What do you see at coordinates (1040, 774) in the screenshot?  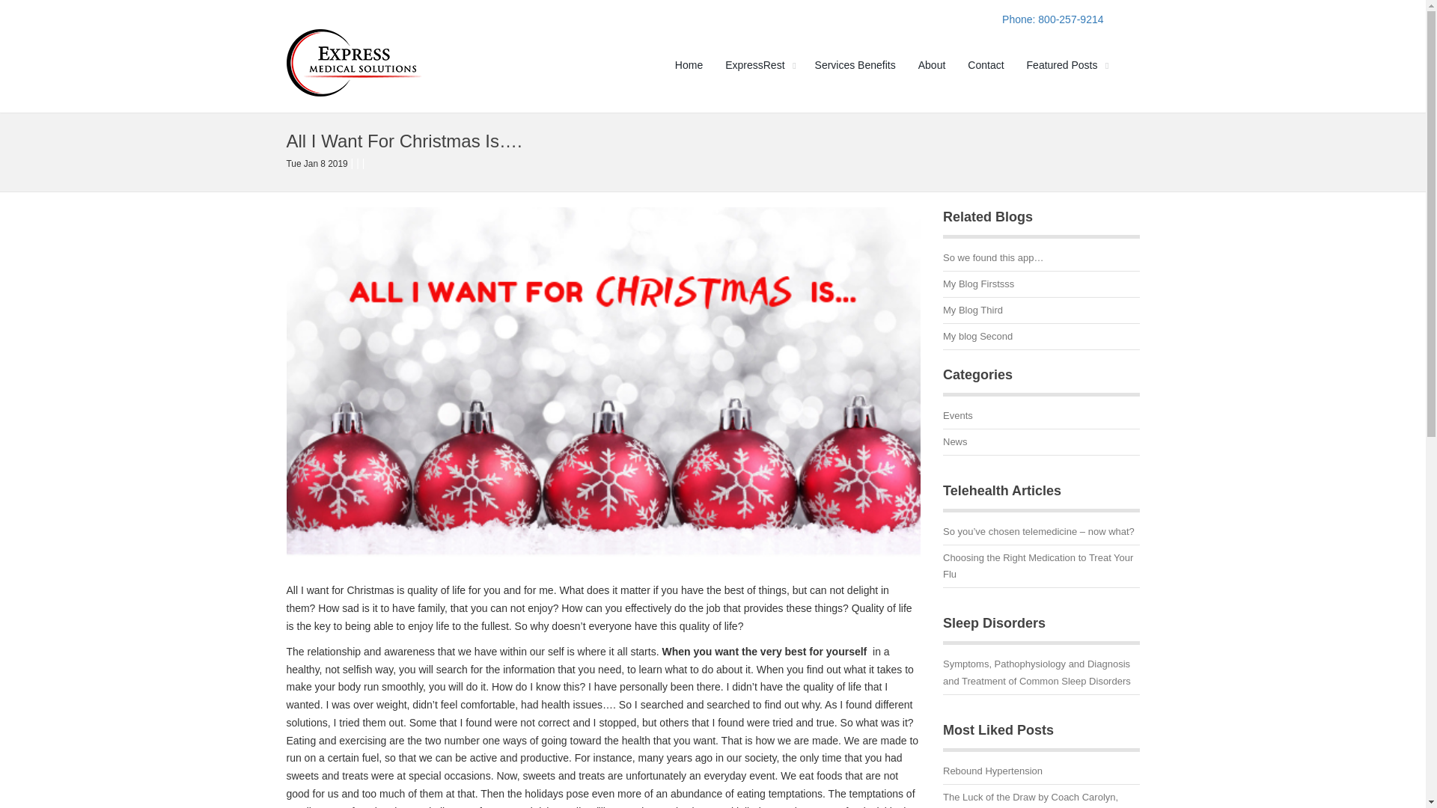 I see `Rebound Hypertension` at bounding box center [1040, 774].